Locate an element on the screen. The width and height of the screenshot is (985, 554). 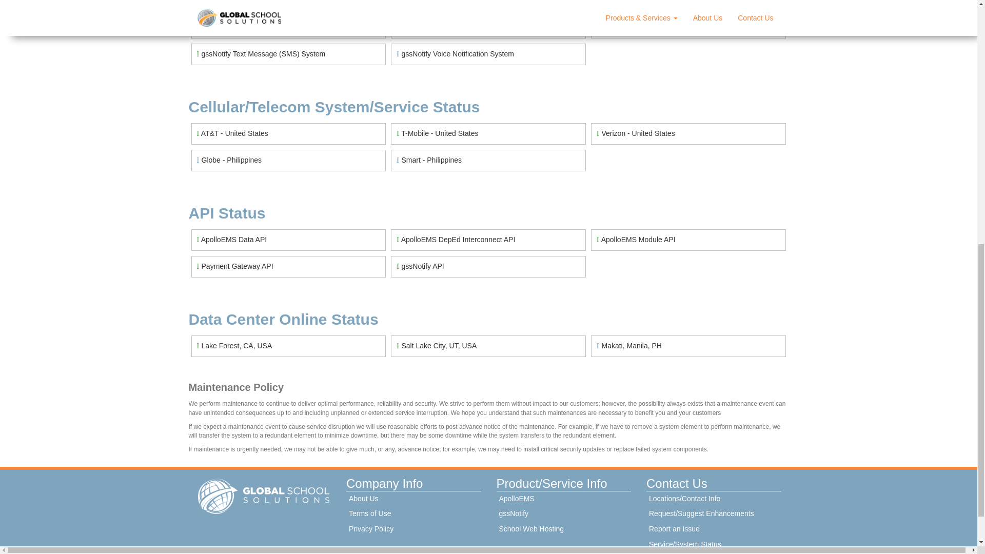
gssNotify is located at coordinates (563, 514).